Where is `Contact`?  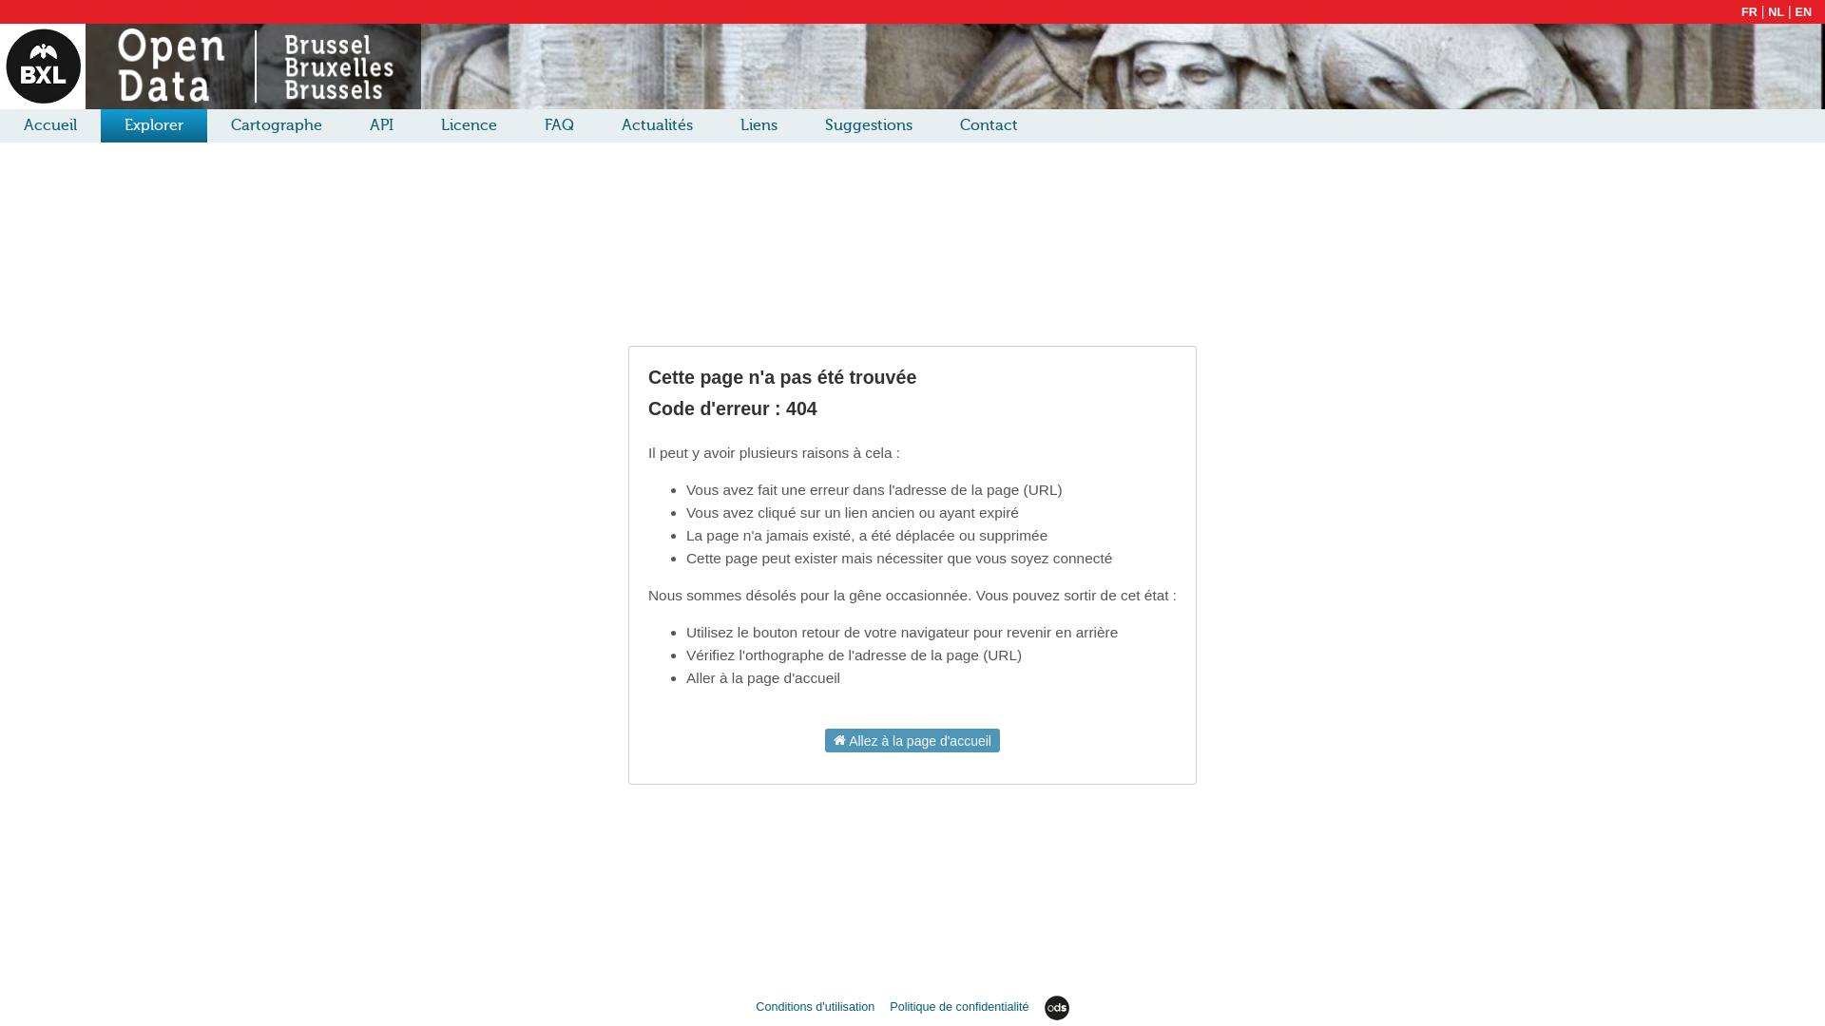 Contact is located at coordinates (989, 125).